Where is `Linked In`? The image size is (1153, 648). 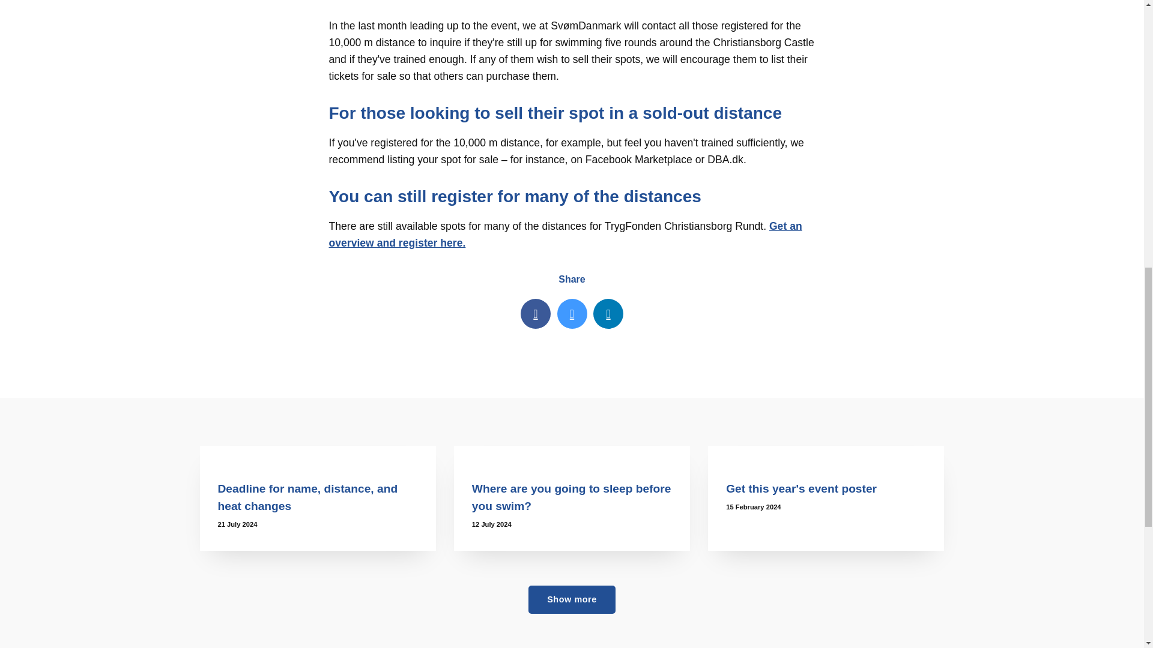 Linked In is located at coordinates (608, 313).